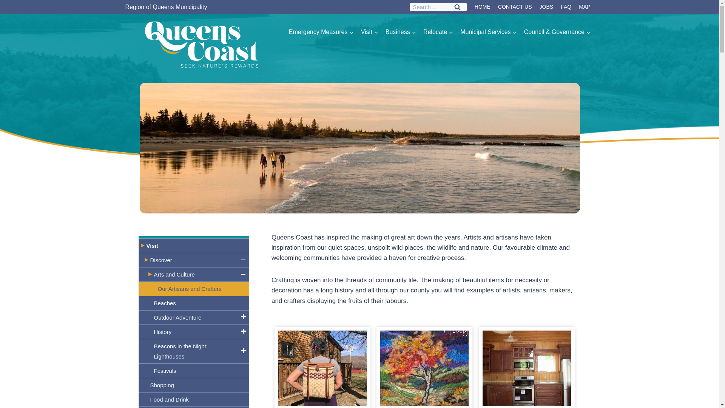  I want to click on HOME, so click(483, 7).